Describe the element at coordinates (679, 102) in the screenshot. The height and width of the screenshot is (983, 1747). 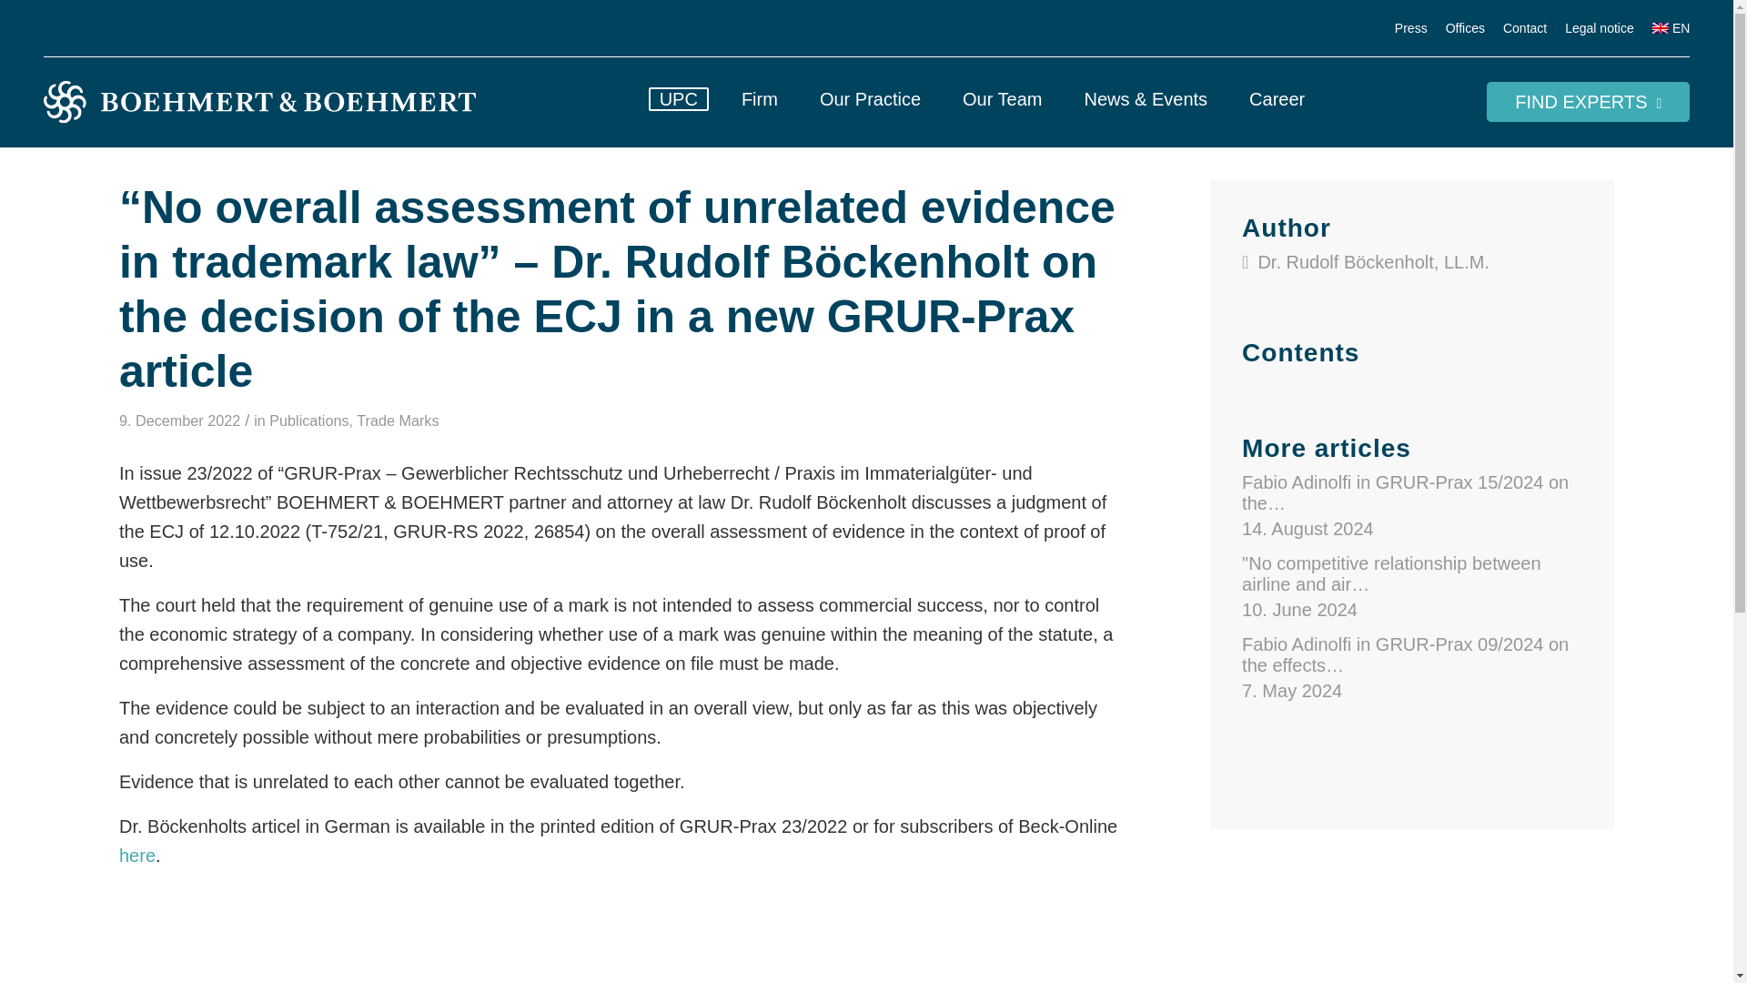
I see `UPC` at that location.